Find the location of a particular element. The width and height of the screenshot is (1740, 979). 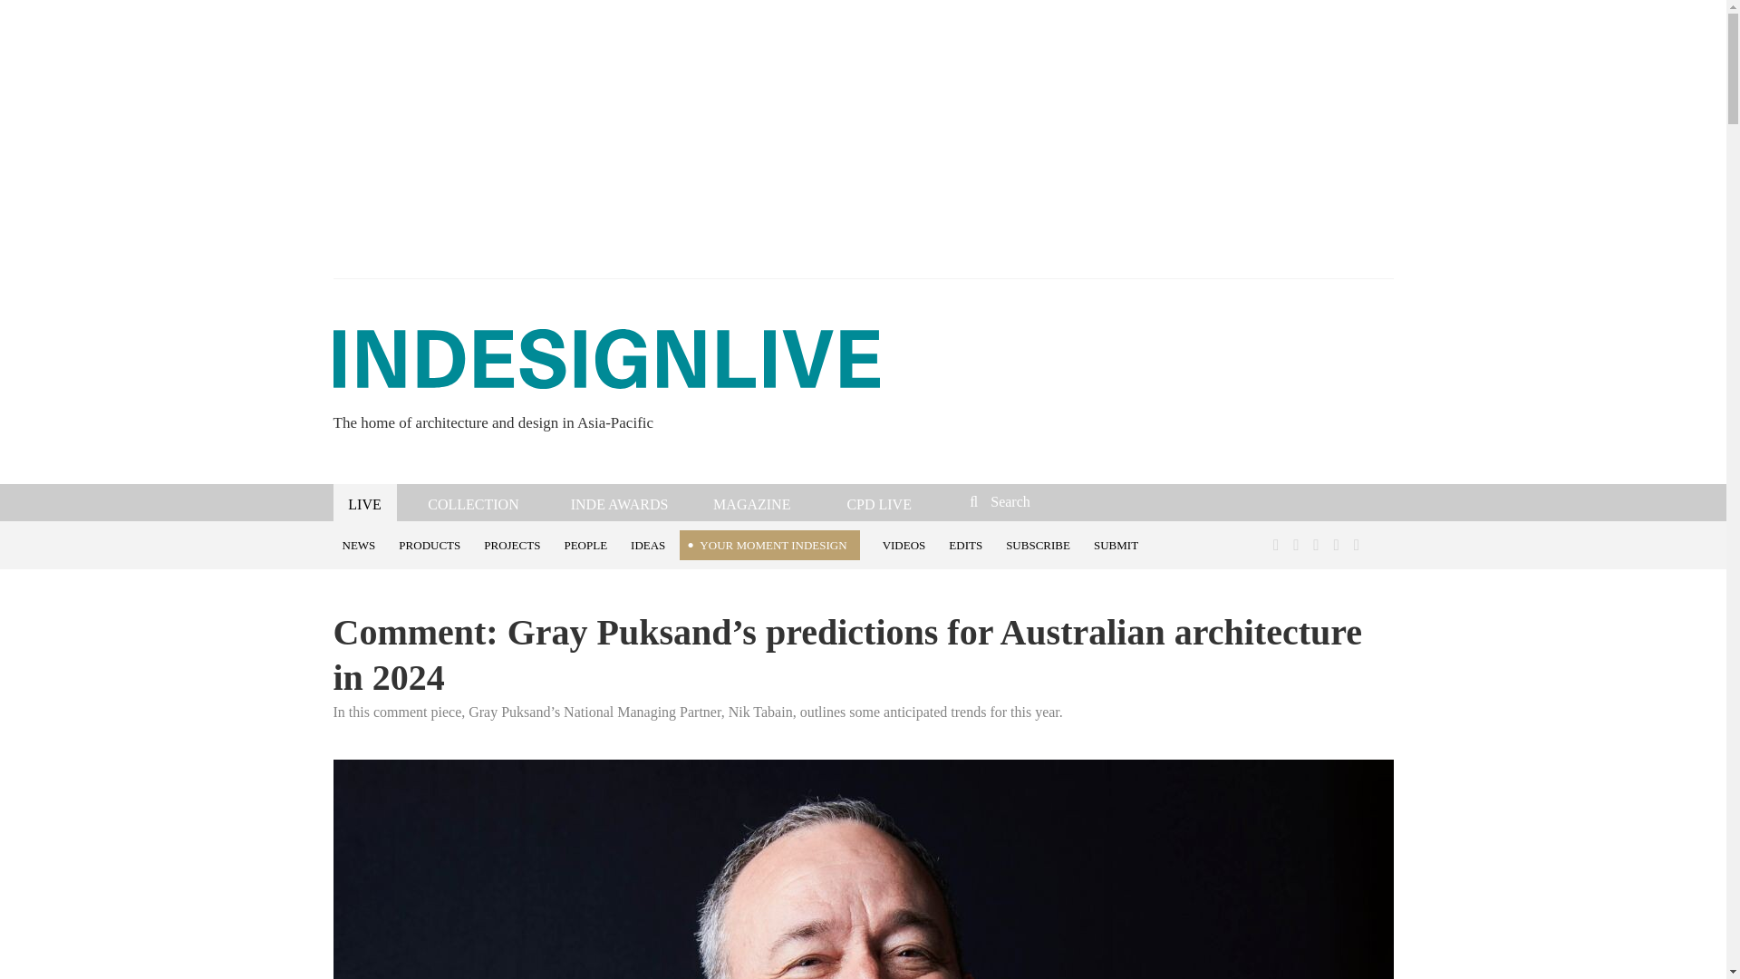

SUBSCRIBE is located at coordinates (1040, 544).